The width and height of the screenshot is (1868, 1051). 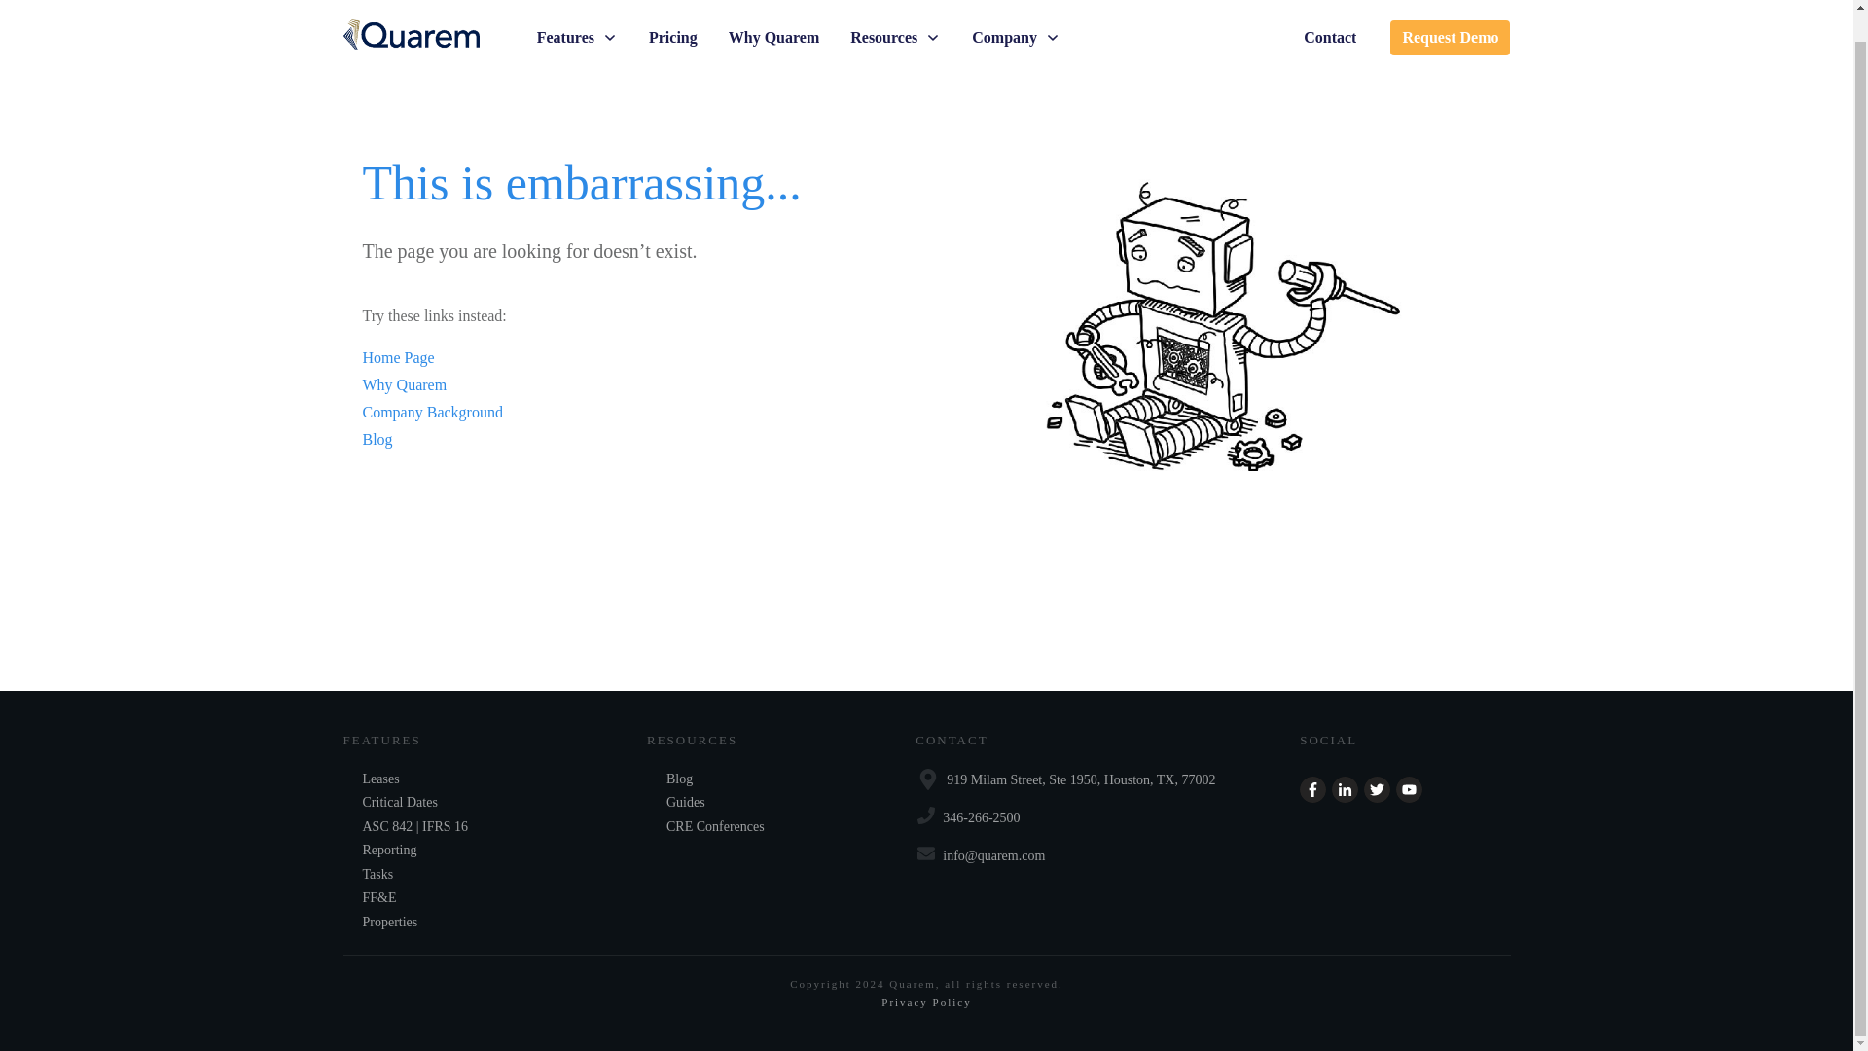 What do you see at coordinates (578, 12) in the screenshot?
I see `Features` at bounding box center [578, 12].